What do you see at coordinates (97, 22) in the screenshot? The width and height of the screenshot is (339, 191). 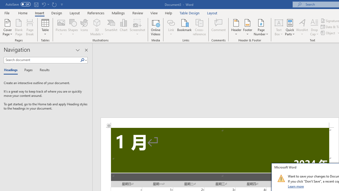 I see `3D Models` at bounding box center [97, 22].